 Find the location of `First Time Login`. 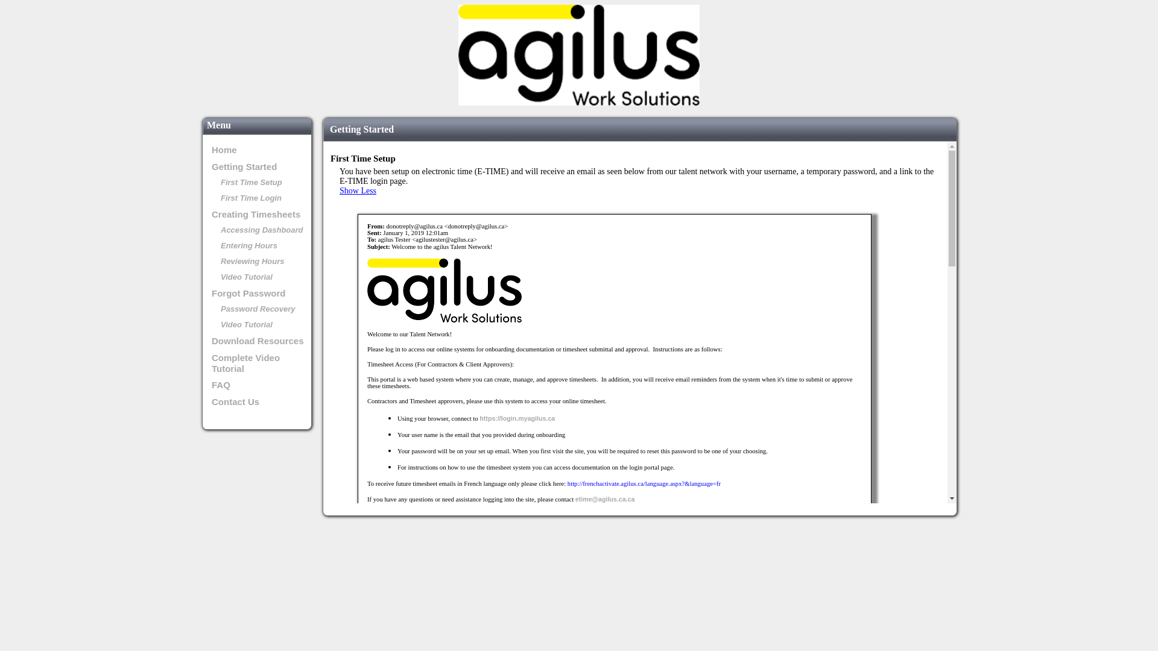

First Time Login is located at coordinates (251, 198).